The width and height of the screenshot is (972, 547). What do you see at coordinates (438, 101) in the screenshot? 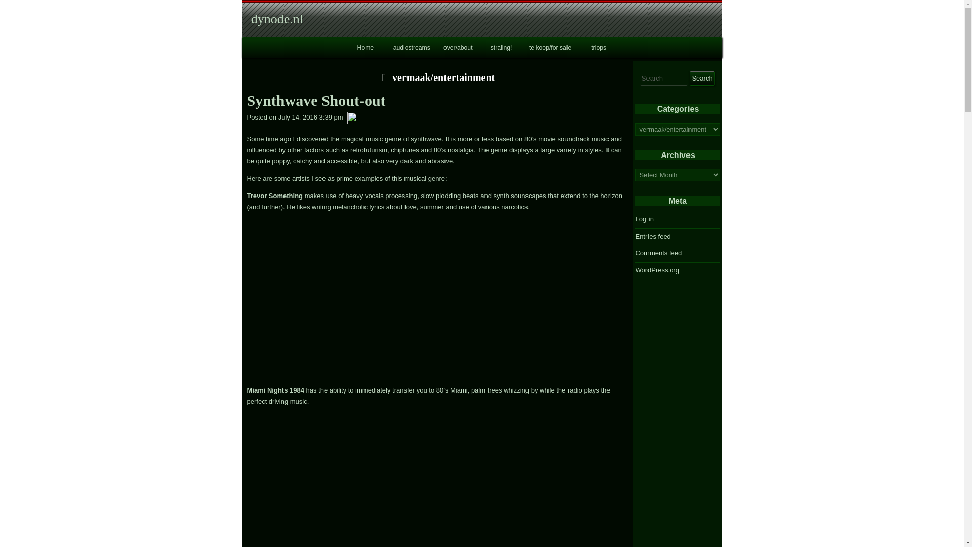
I see `Synthwave Shout-out` at bounding box center [438, 101].